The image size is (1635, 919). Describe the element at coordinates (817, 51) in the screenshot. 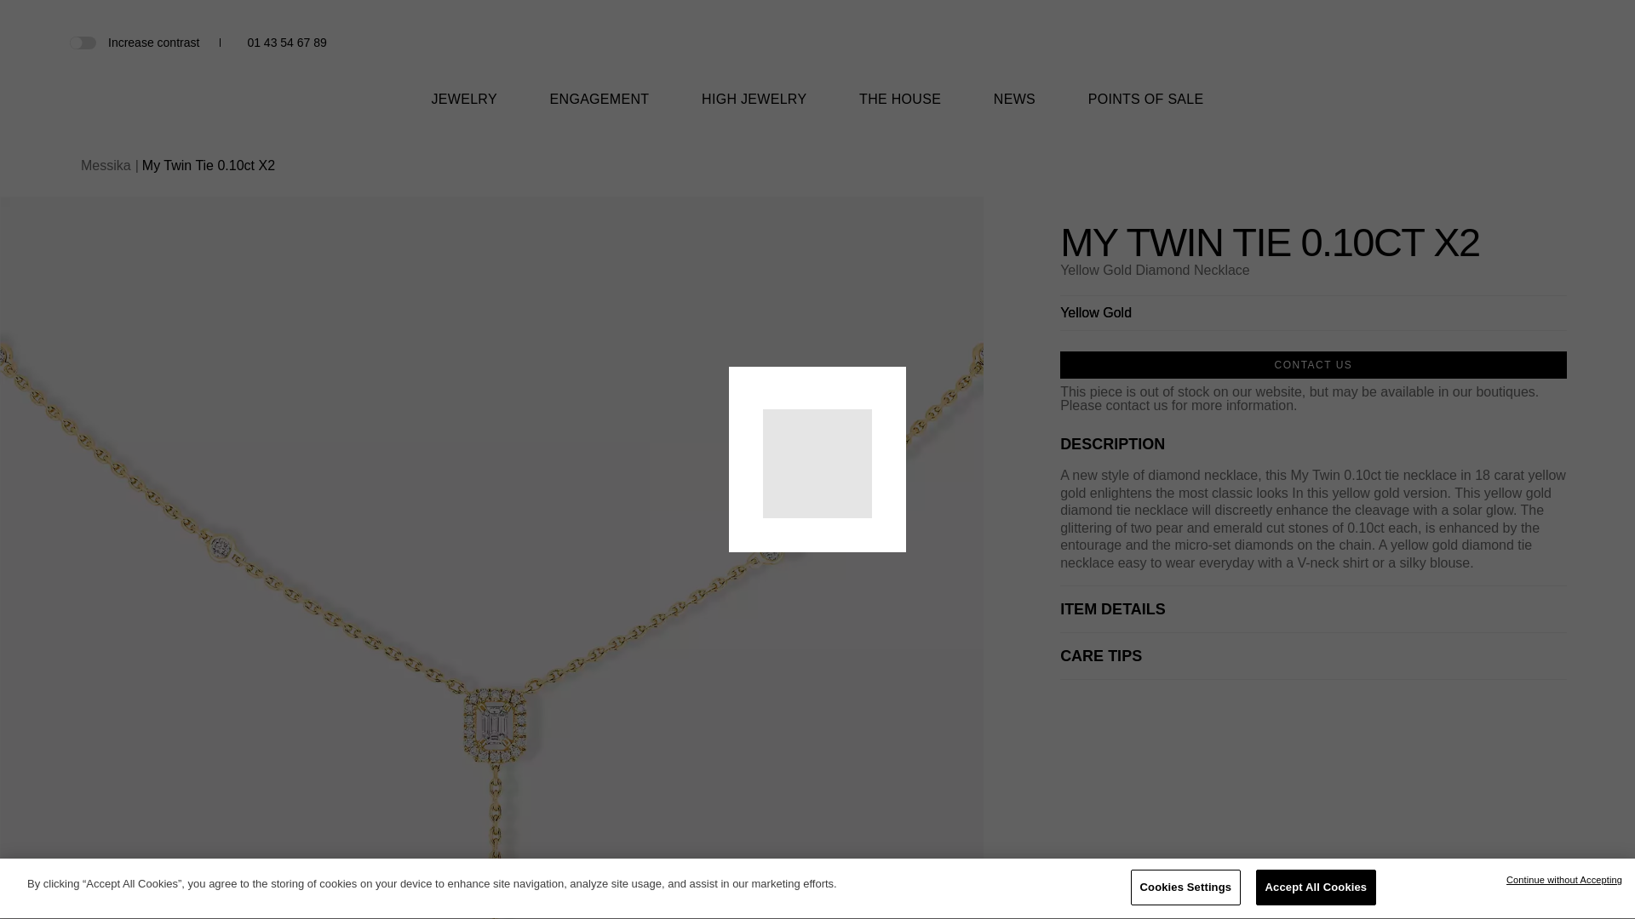

I see `Messika` at that location.